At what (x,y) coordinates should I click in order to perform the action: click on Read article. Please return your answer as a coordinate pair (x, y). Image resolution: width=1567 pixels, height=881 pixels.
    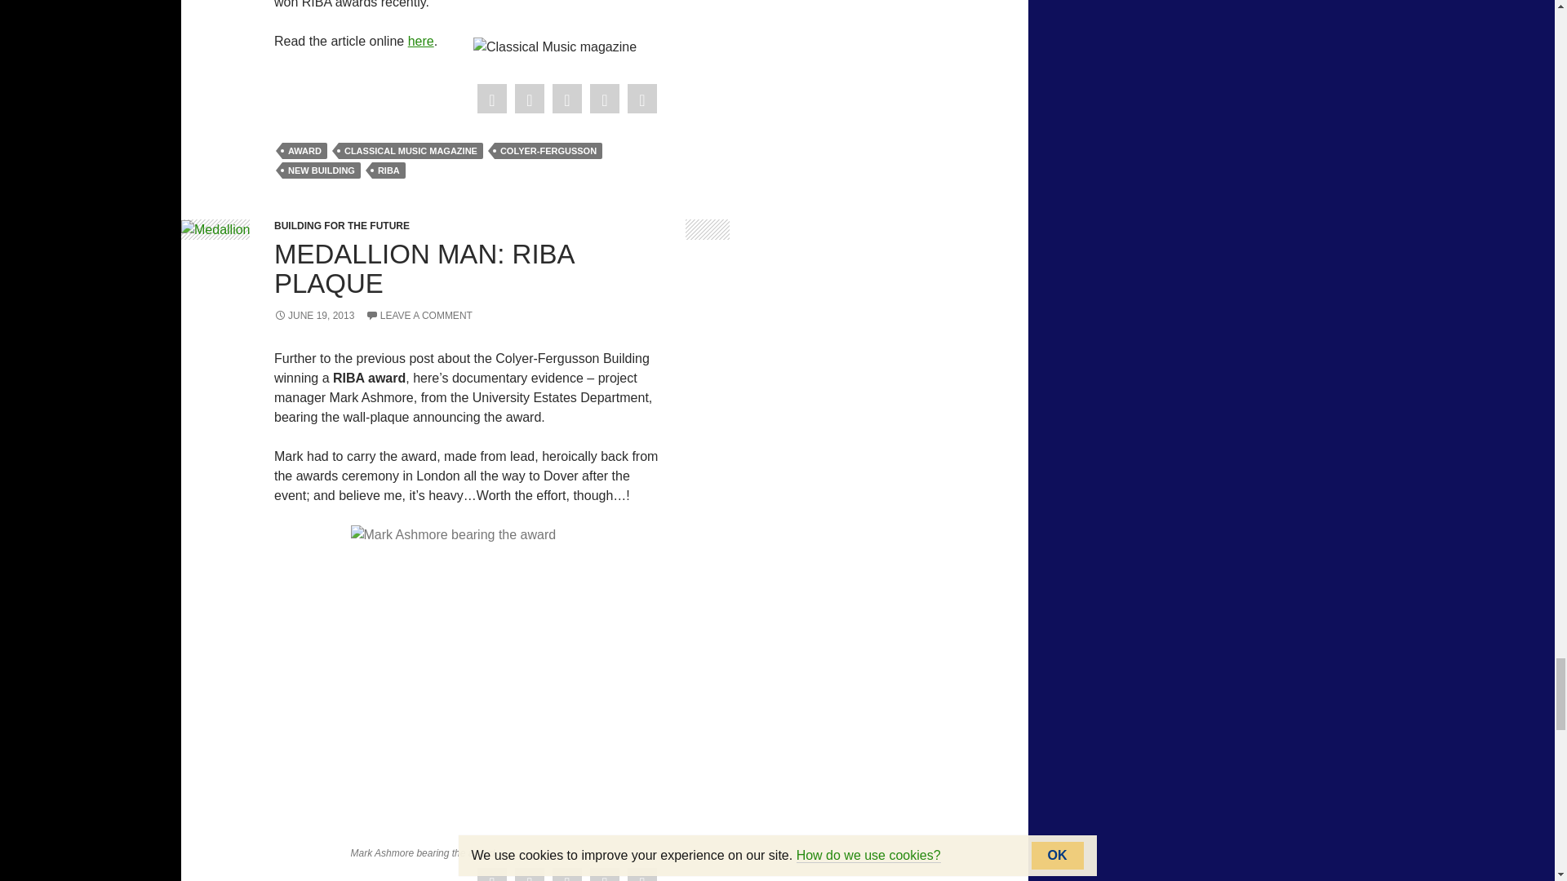
    Looking at the image, I should click on (420, 41).